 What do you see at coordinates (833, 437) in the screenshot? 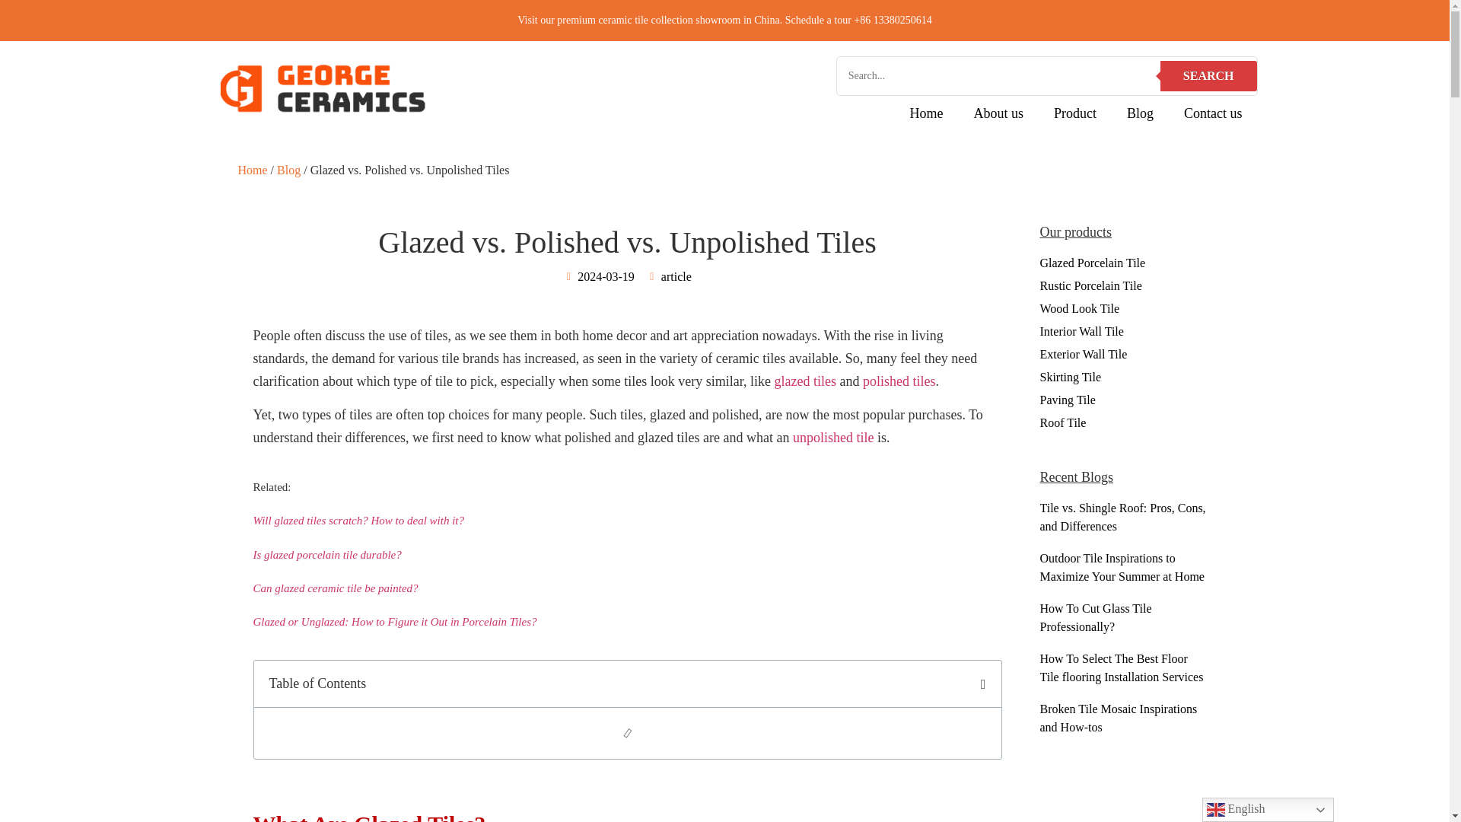
I see `unpolished tile` at bounding box center [833, 437].